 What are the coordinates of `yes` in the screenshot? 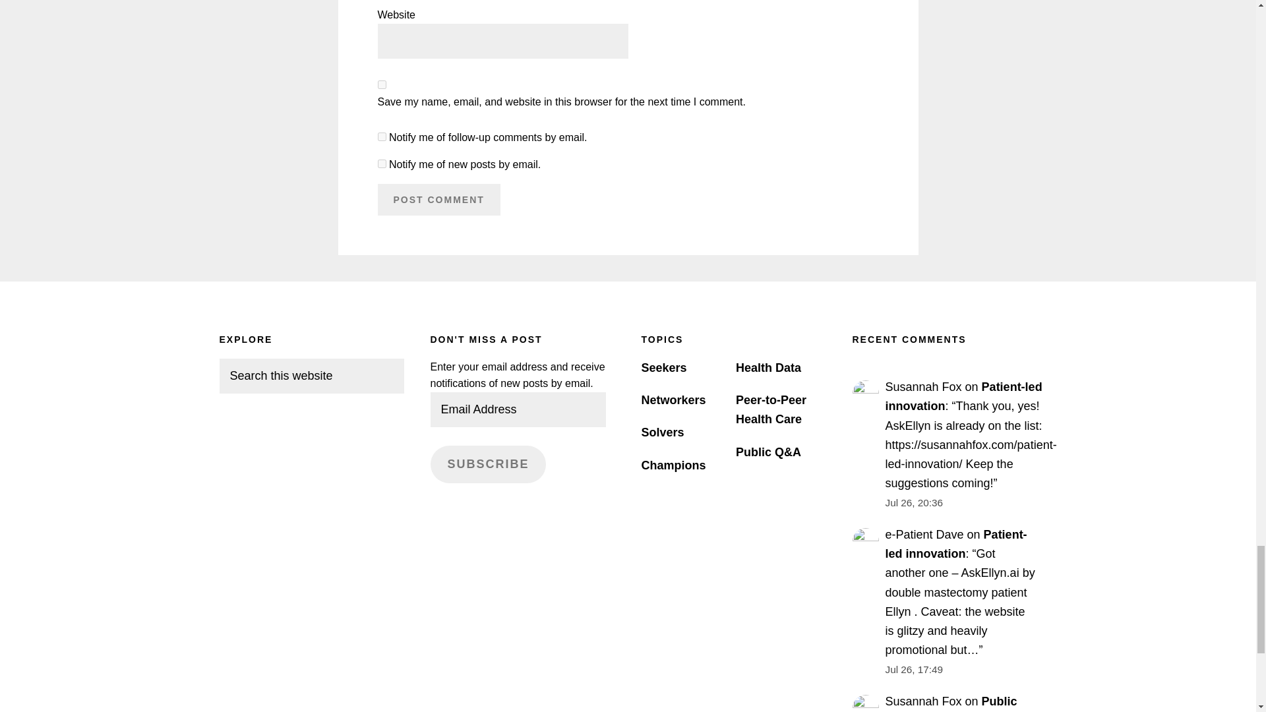 It's located at (381, 84).